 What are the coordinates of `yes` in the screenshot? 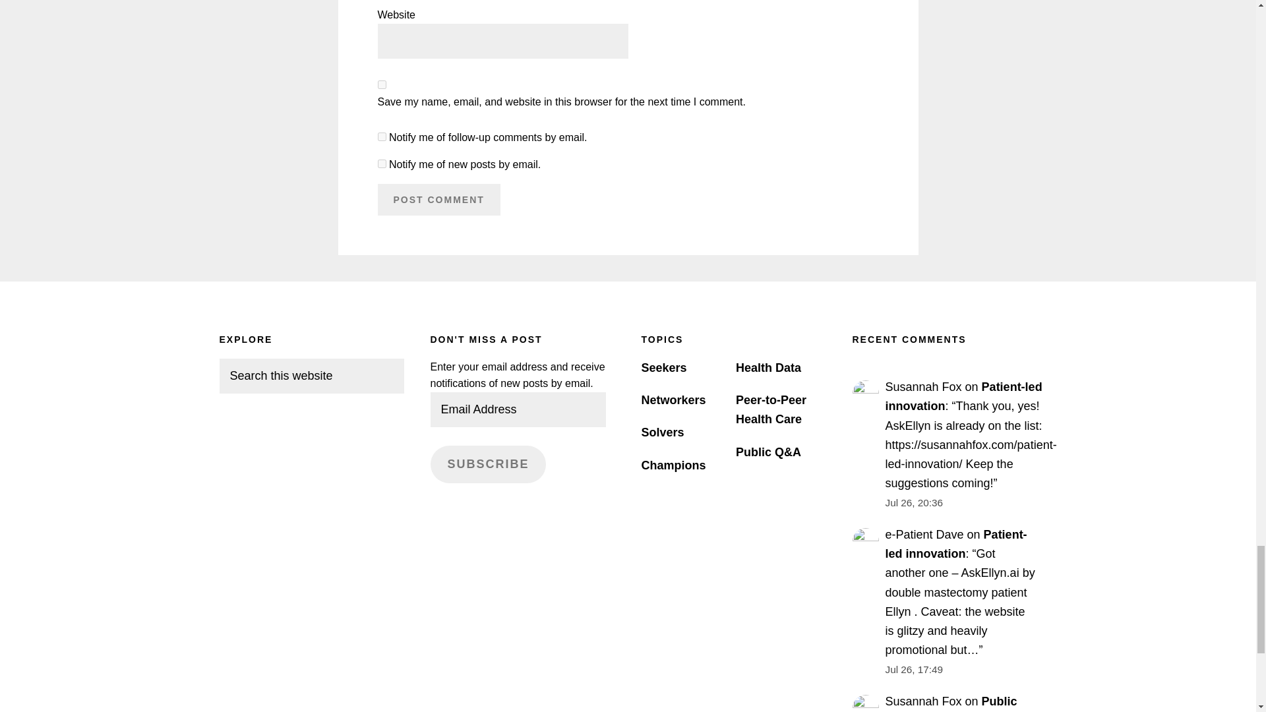 It's located at (381, 84).